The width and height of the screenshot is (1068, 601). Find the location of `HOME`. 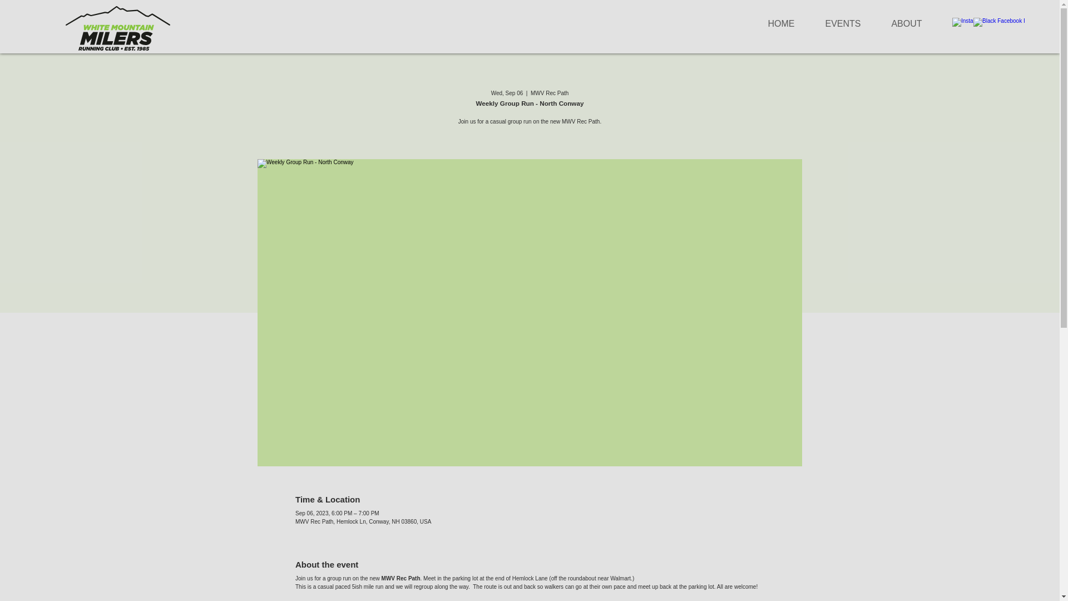

HOME is located at coordinates (781, 23).